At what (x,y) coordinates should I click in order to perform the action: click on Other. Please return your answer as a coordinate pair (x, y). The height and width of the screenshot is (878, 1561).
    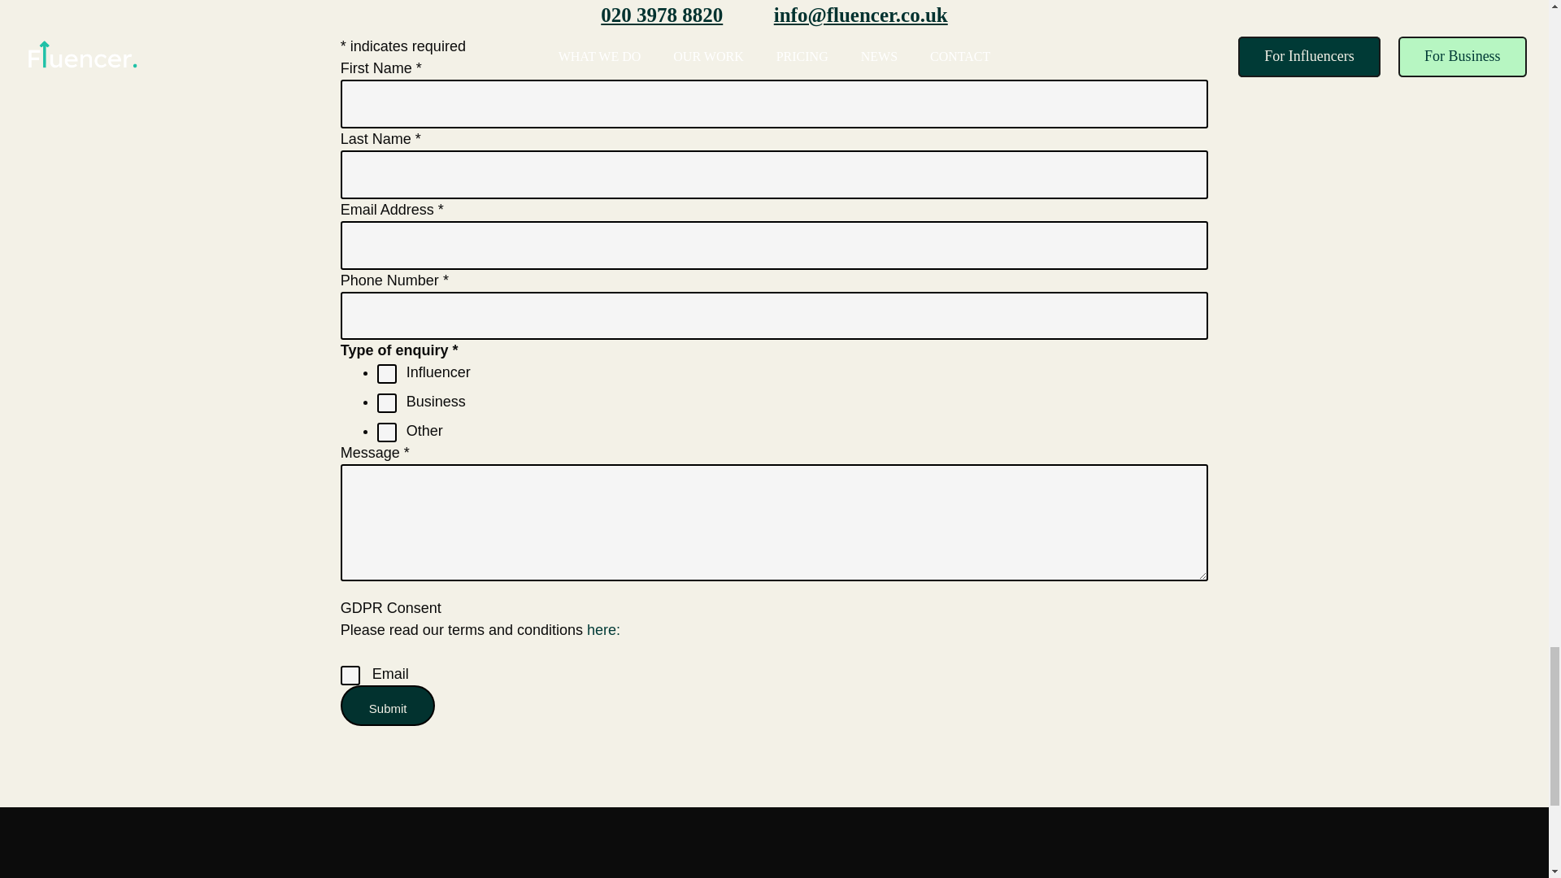
    Looking at the image, I should click on (387, 432).